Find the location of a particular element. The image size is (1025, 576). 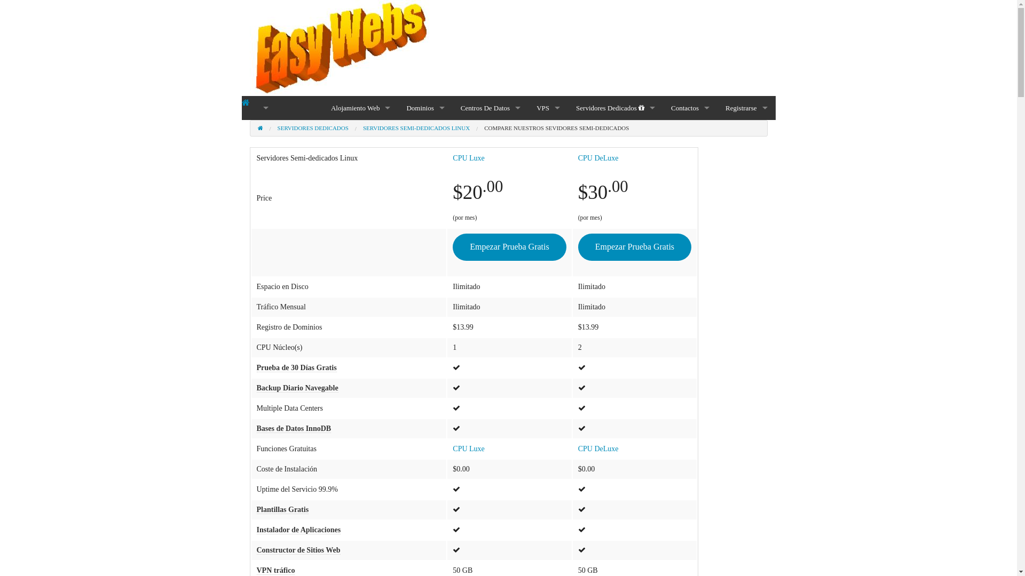

Contactos is located at coordinates (690, 108).